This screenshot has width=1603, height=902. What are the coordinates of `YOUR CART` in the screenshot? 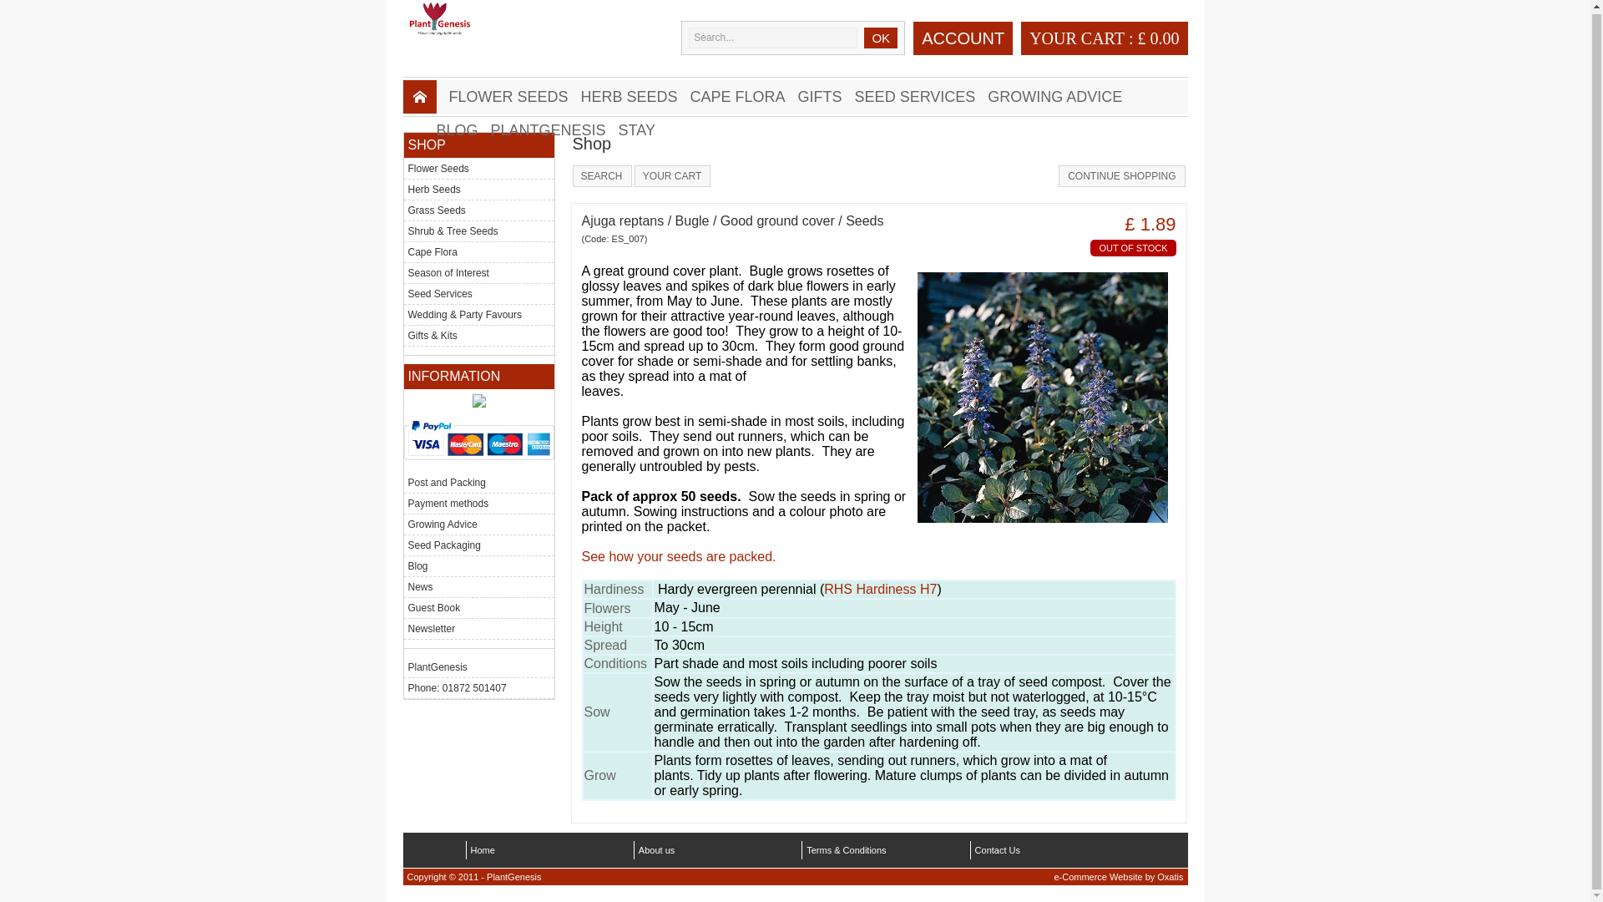 It's located at (1077, 38).